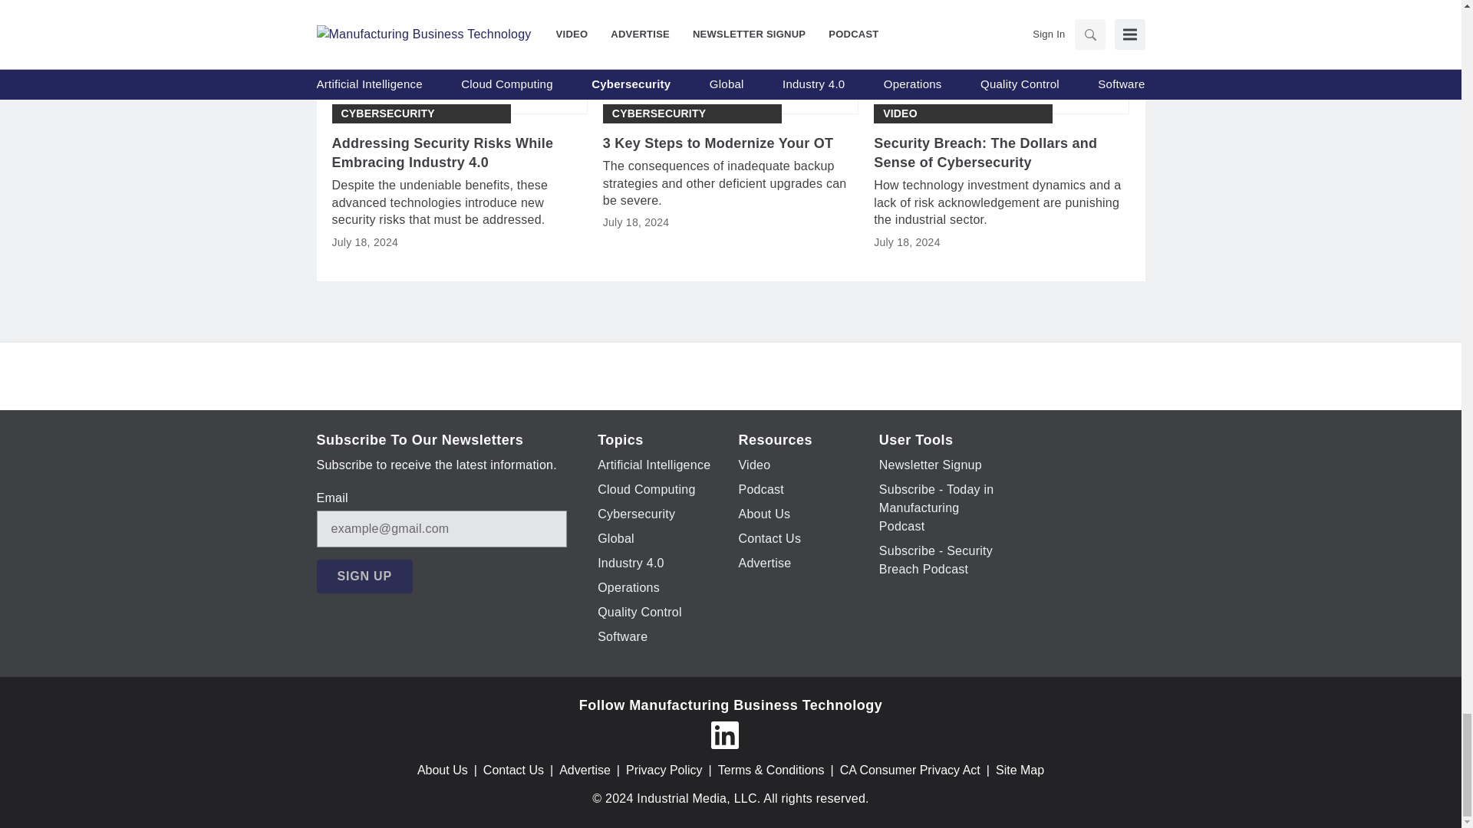 This screenshot has width=1473, height=828. Describe the element at coordinates (723, 734) in the screenshot. I see `LinkedIn icon` at that location.